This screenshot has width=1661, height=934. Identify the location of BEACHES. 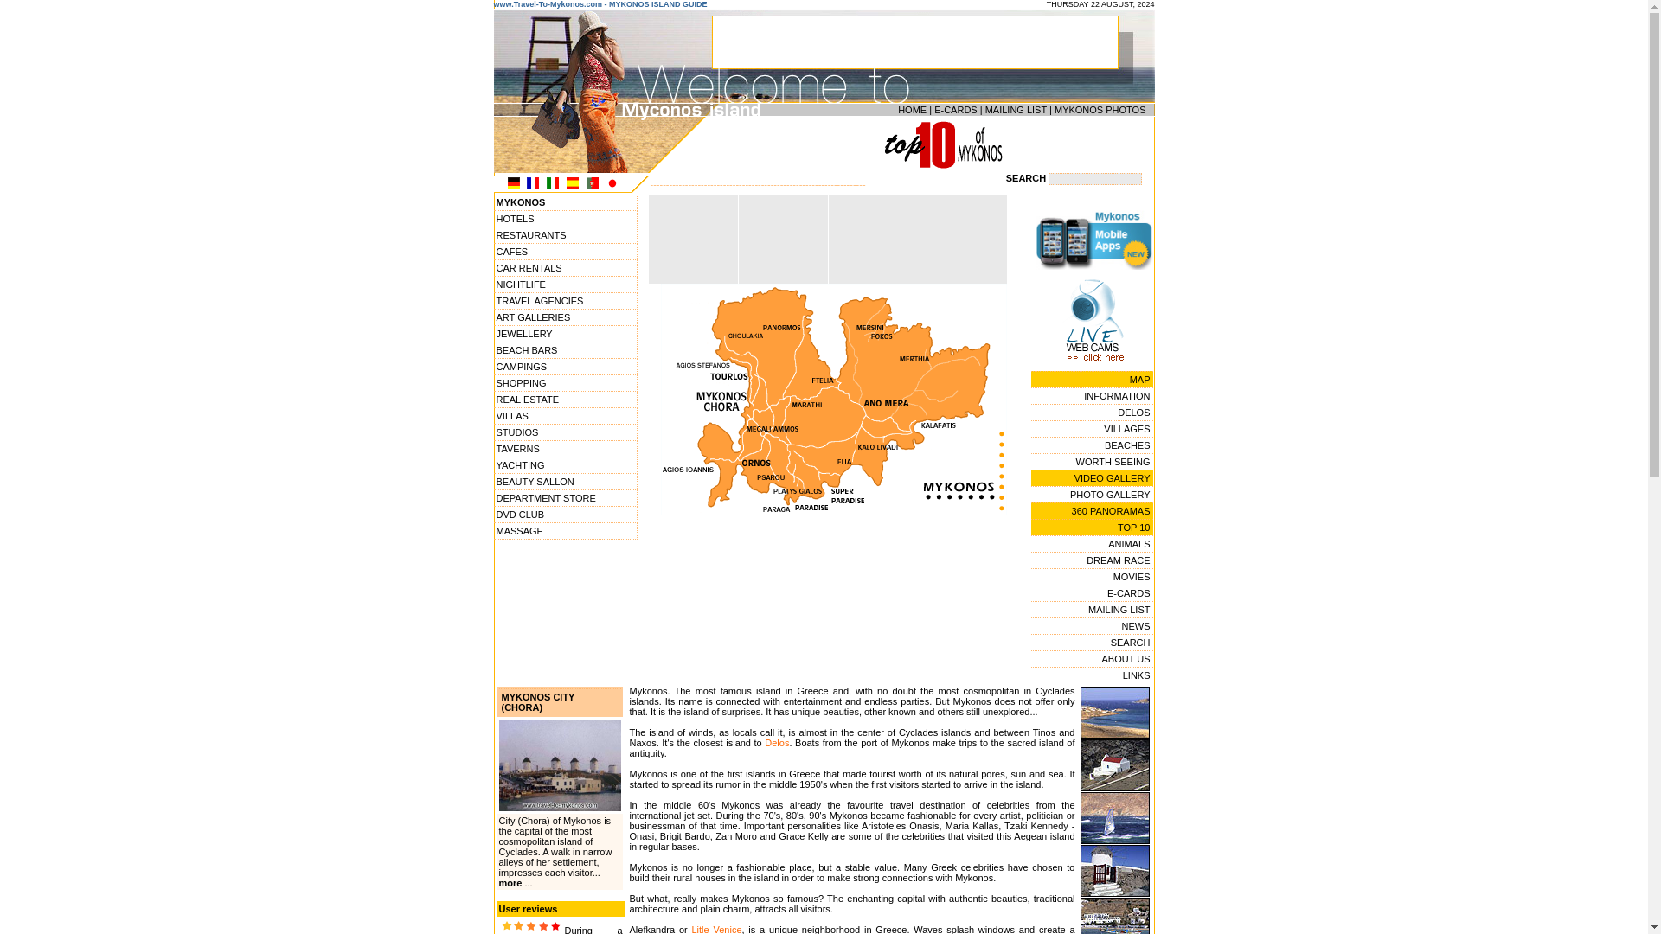
(1092, 445).